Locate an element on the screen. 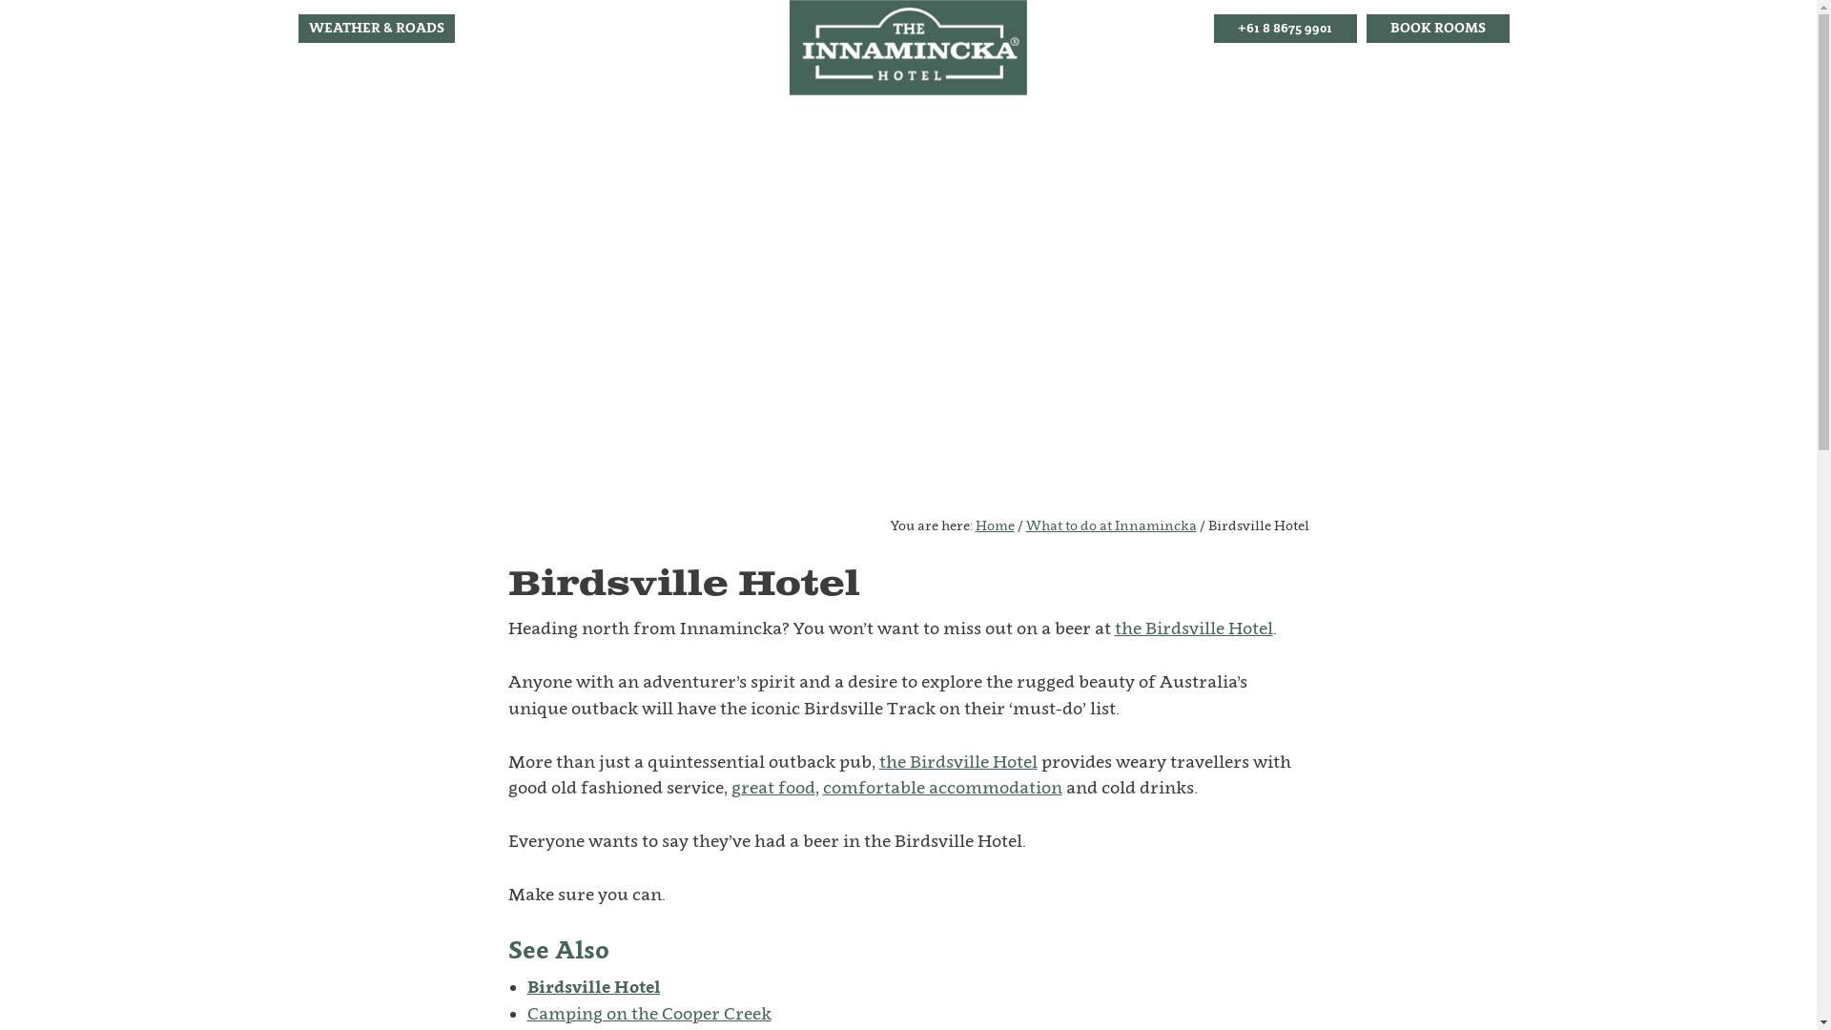  Birdsville Hotel is located at coordinates (593, 986).